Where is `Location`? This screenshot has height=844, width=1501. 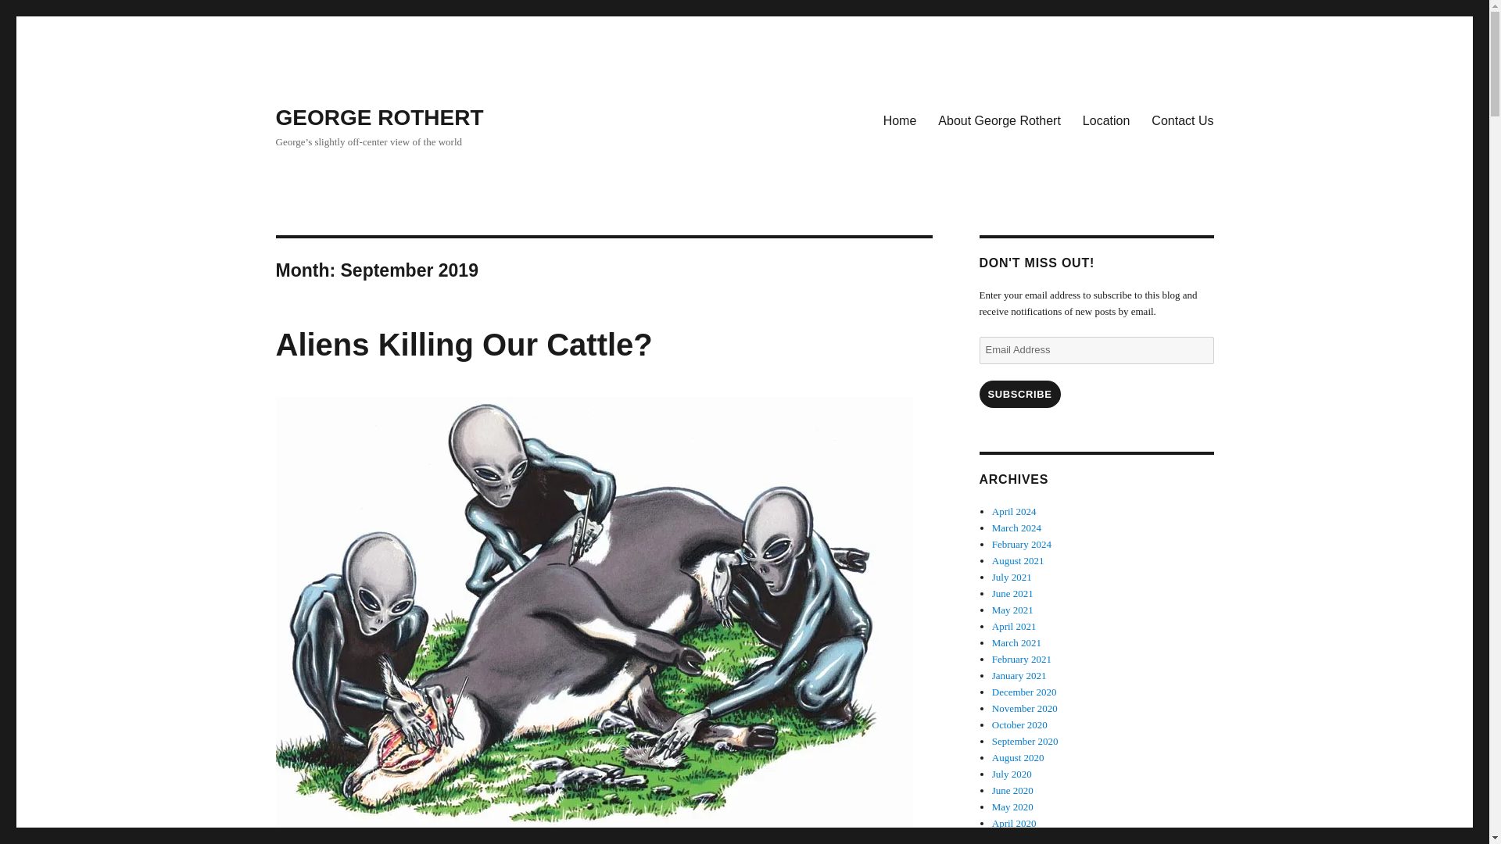 Location is located at coordinates (1105, 120).